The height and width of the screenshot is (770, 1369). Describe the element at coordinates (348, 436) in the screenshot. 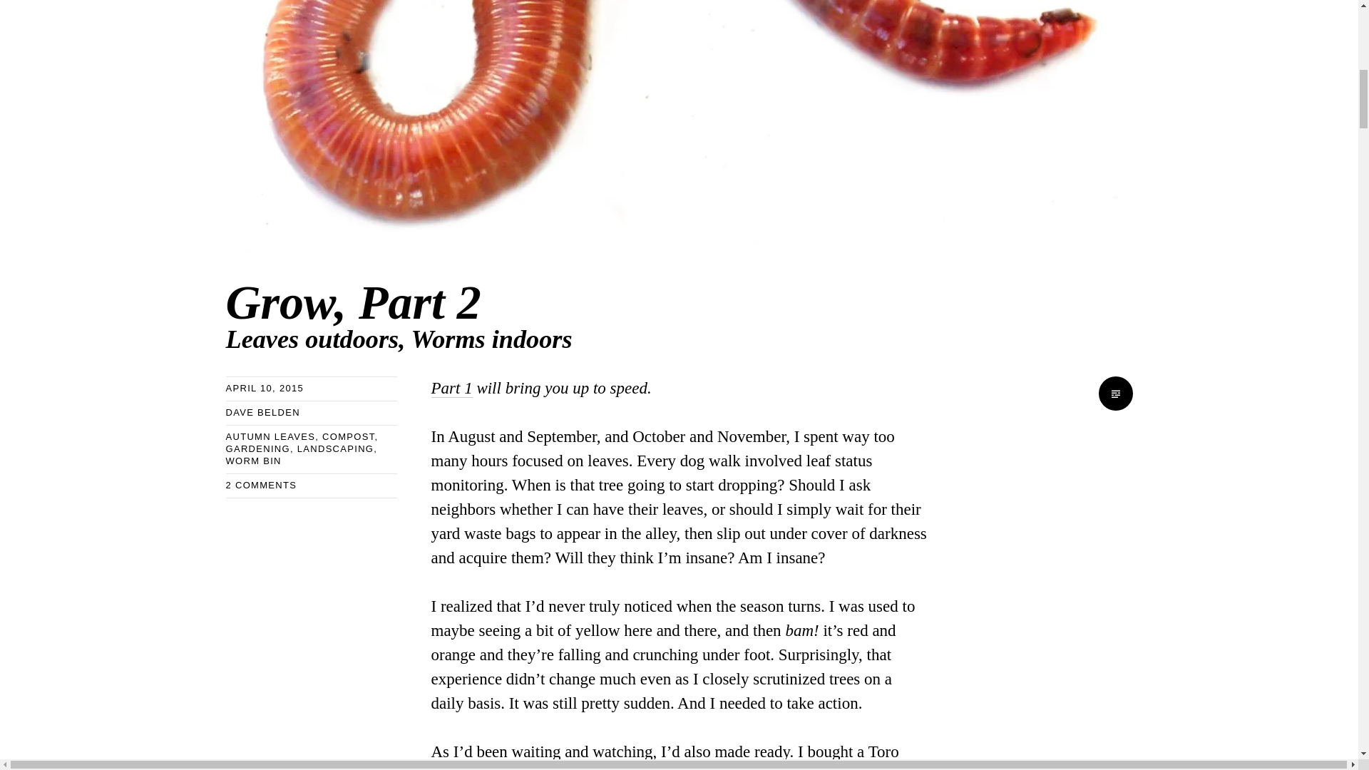

I see `COMPOST` at that location.